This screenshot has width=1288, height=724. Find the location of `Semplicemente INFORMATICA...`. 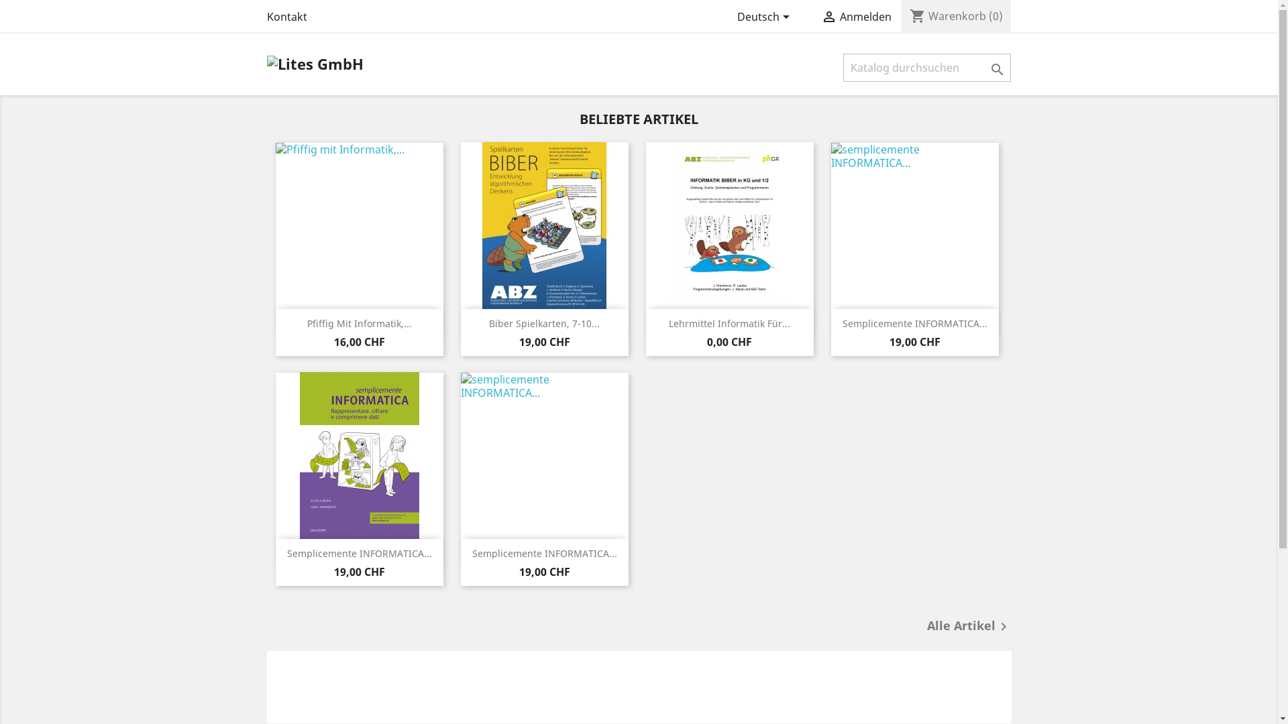

Semplicemente INFORMATICA... is located at coordinates (915, 323).